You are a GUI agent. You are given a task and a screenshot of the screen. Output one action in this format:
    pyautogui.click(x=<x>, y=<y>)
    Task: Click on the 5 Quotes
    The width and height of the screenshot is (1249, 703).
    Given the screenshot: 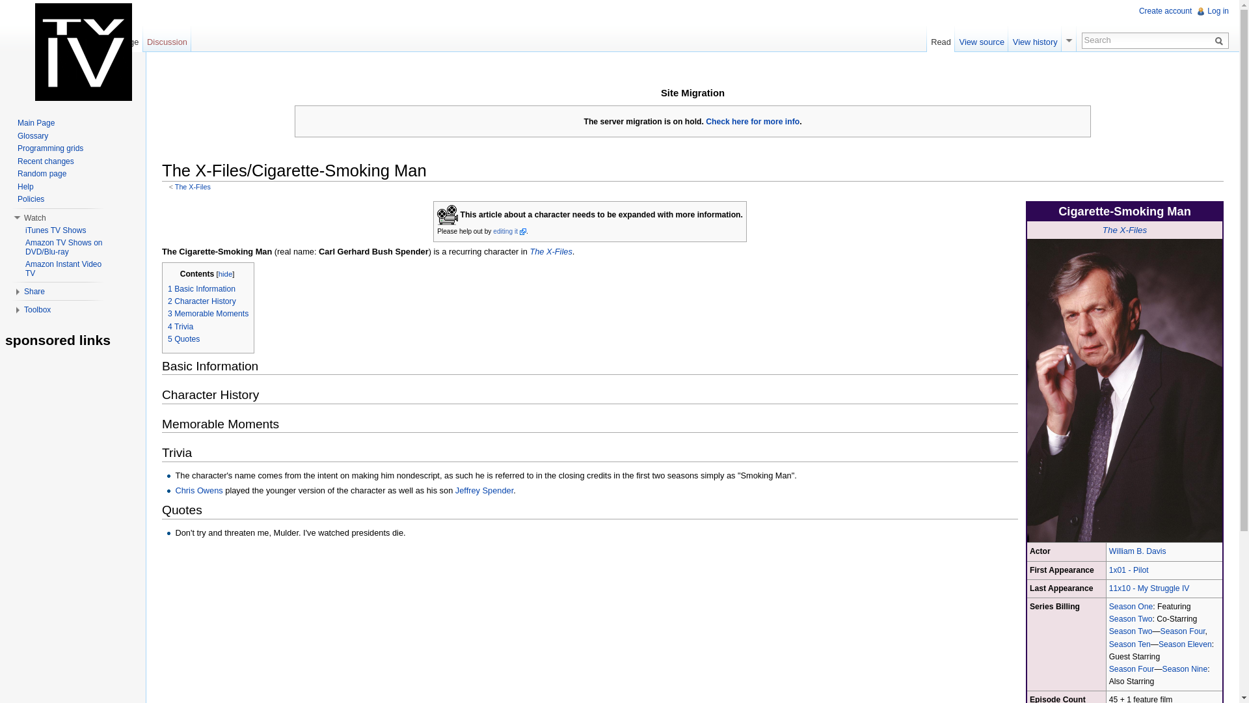 What is the action you would take?
    pyautogui.click(x=183, y=339)
    